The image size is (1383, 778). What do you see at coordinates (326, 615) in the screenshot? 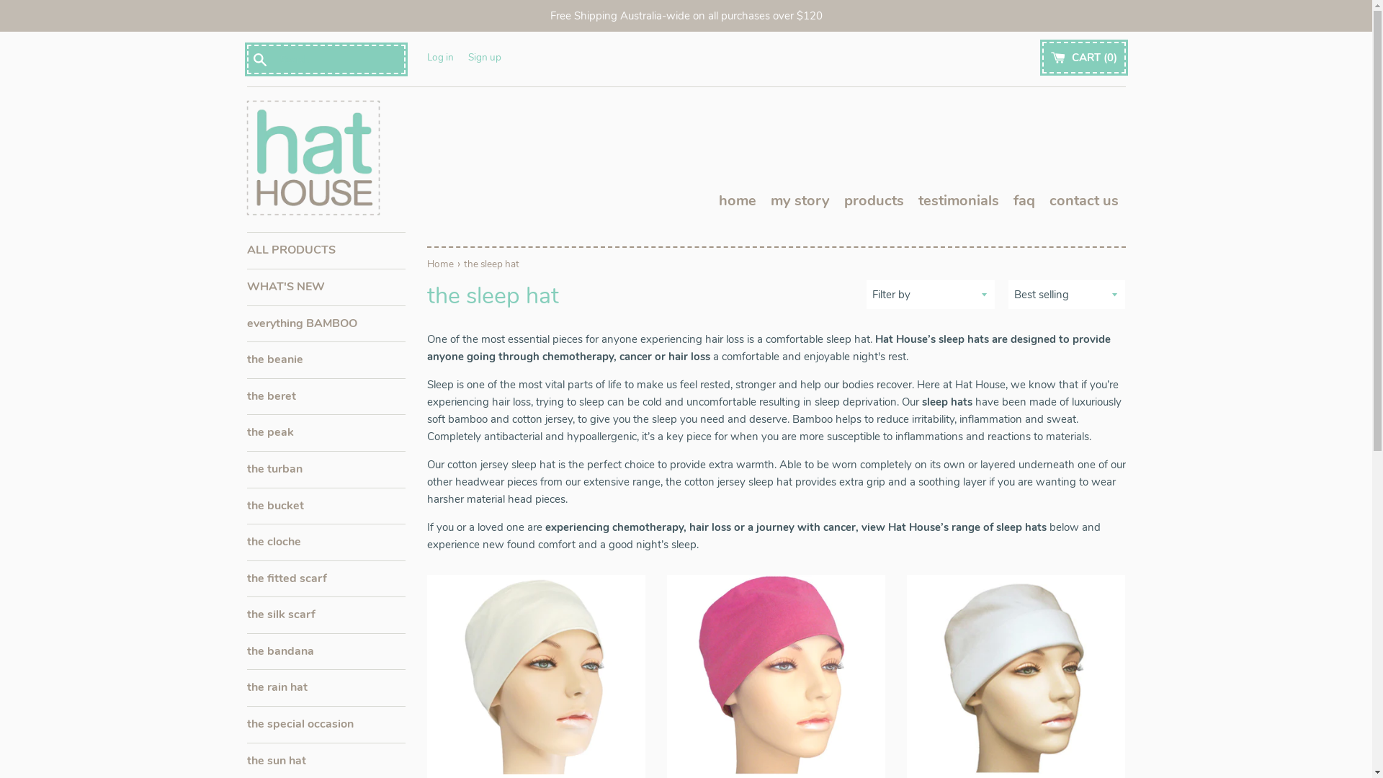
I see `the silk scarf` at bounding box center [326, 615].